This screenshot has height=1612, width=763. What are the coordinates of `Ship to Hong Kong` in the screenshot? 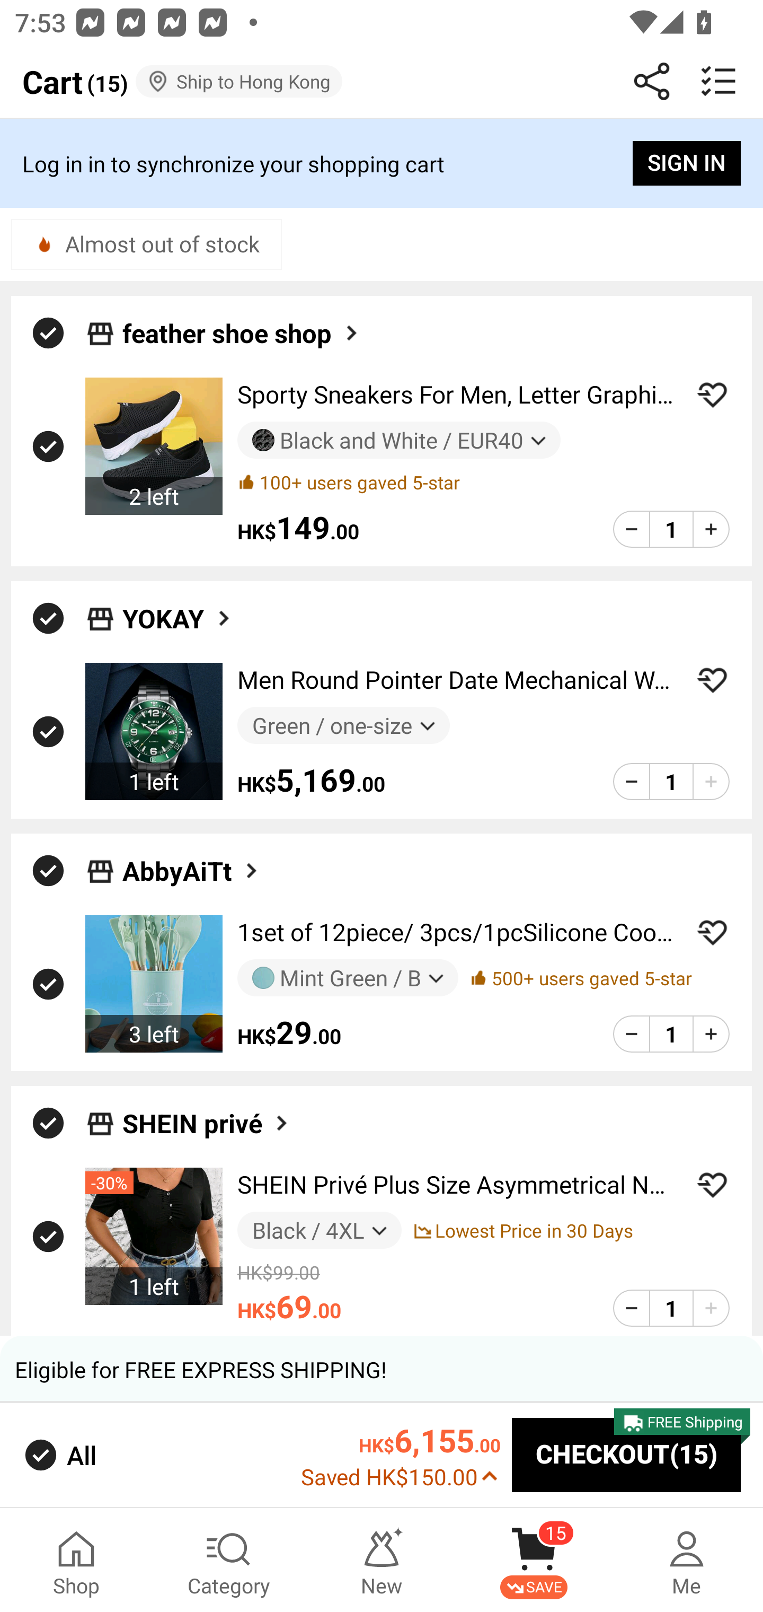 It's located at (239, 81).